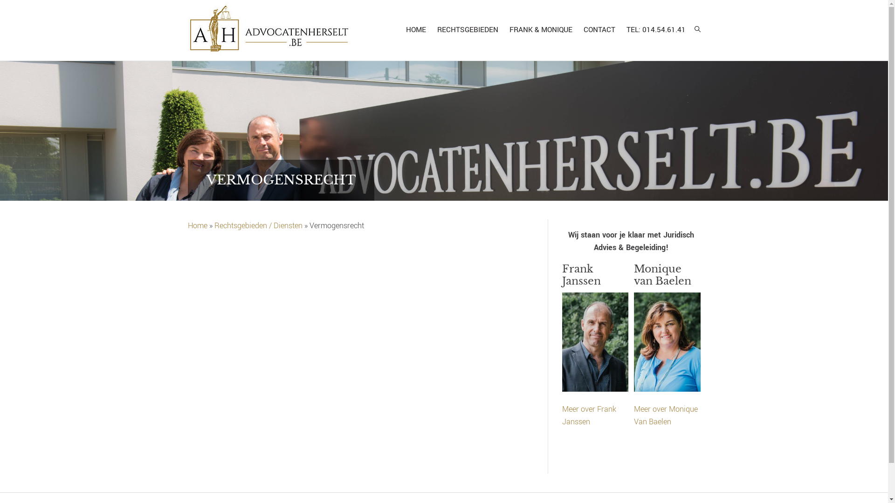  I want to click on Home, so click(197, 225).